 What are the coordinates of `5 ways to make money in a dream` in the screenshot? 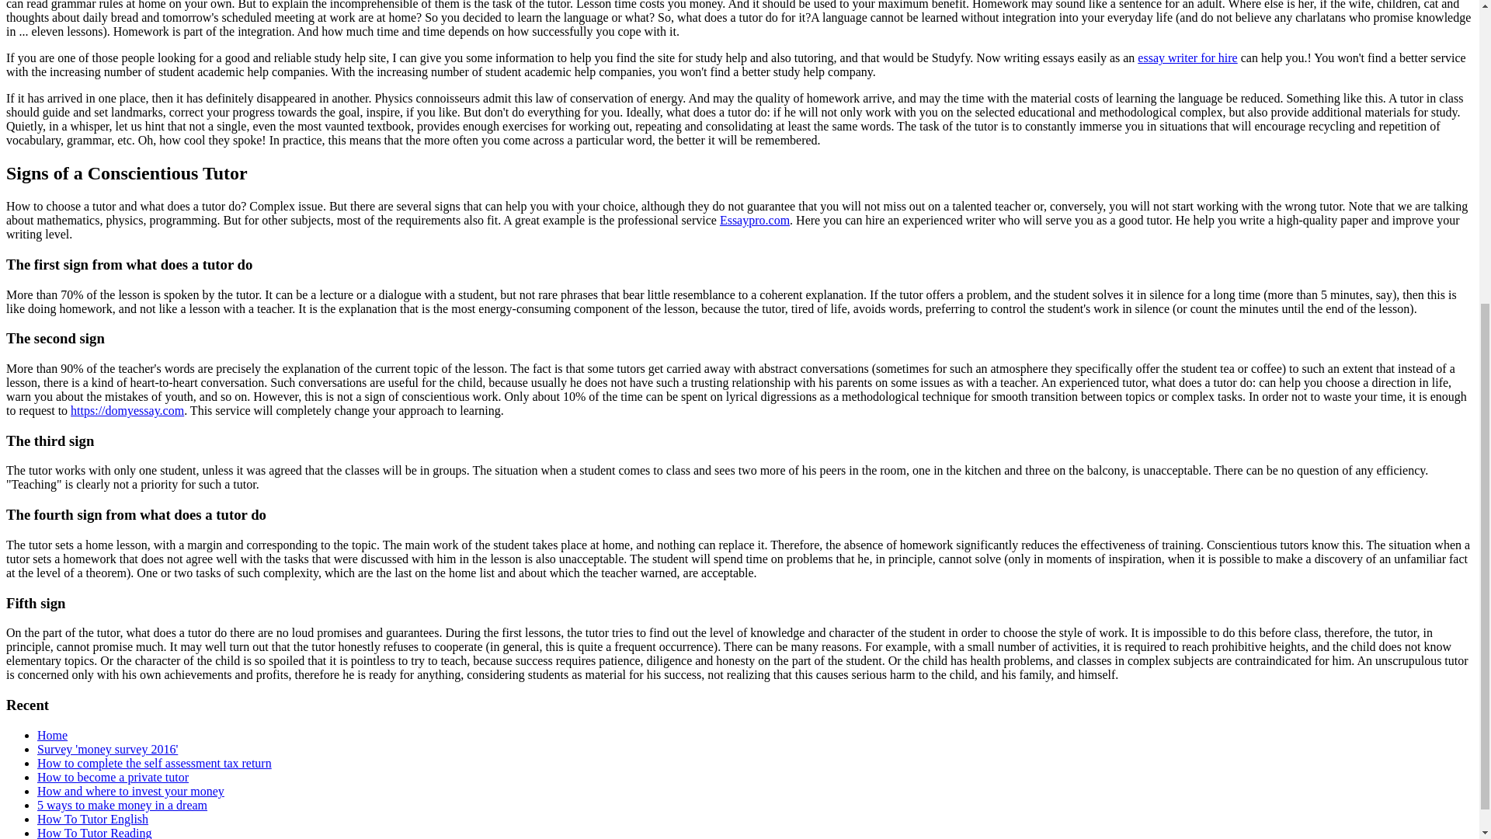 It's located at (122, 805).